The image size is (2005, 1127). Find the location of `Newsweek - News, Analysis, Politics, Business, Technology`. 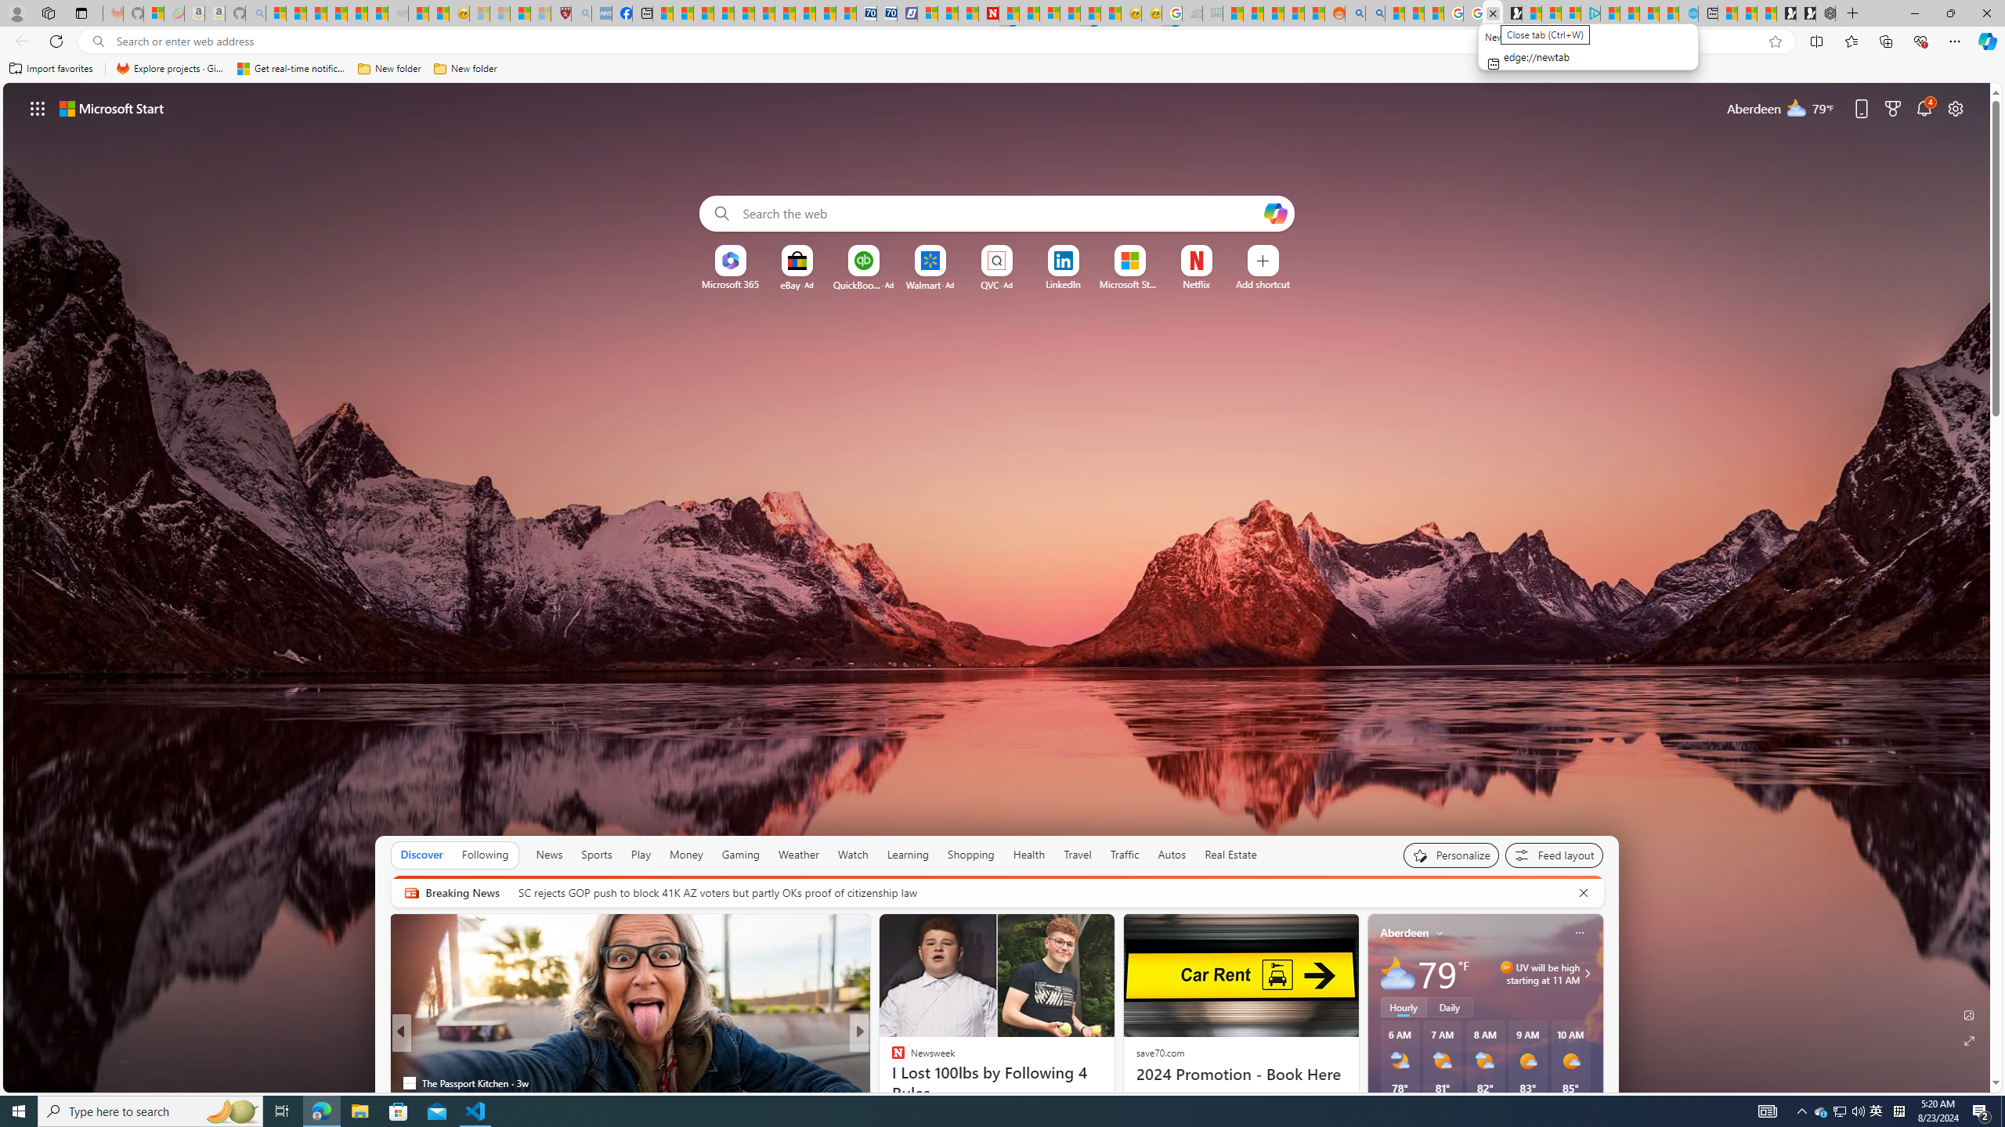

Newsweek - News, Analysis, Politics, Business, Technology is located at coordinates (989, 13).